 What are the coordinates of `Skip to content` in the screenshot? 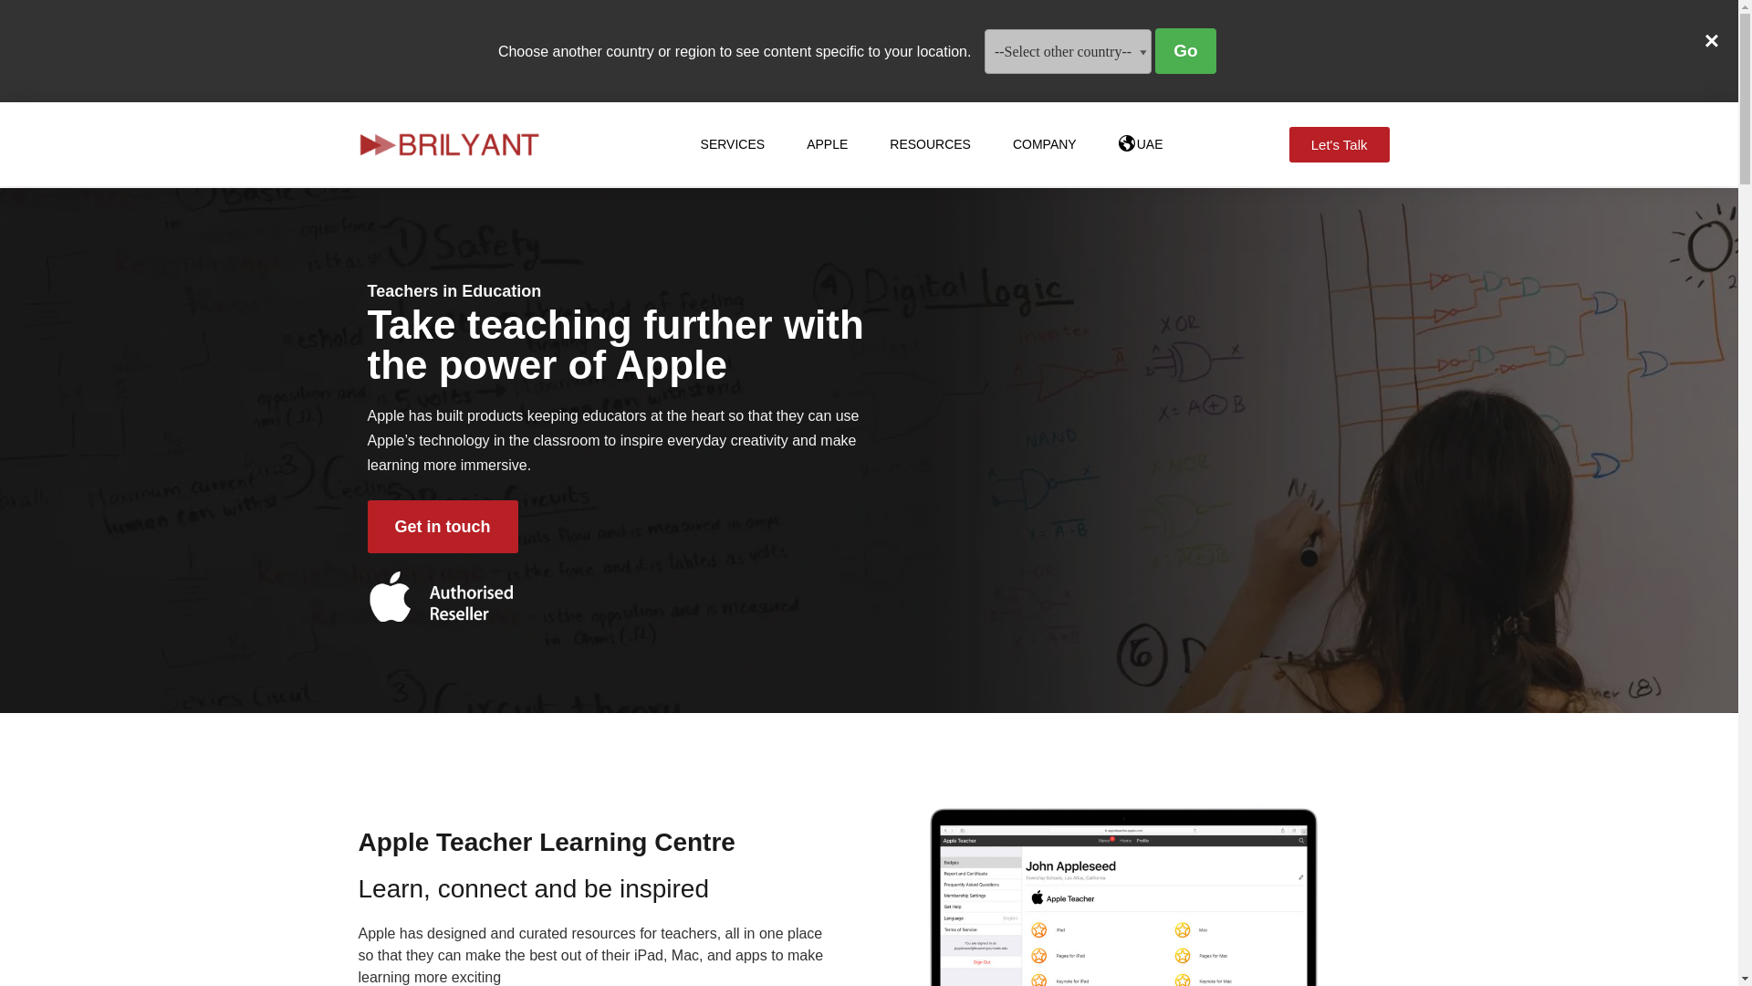 It's located at (14, 141).